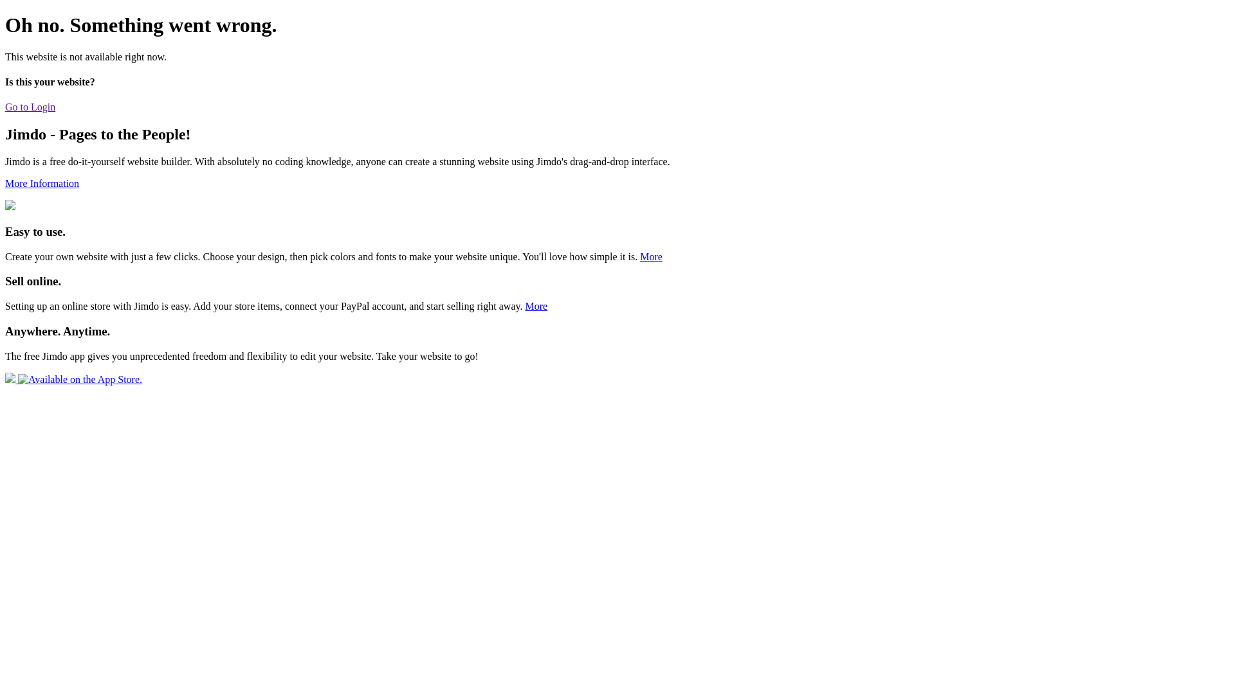 This screenshot has width=1235, height=694. What do you see at coordinates (651, 257) in the screenshot?
I see `More` at bounding box center [651, 257].